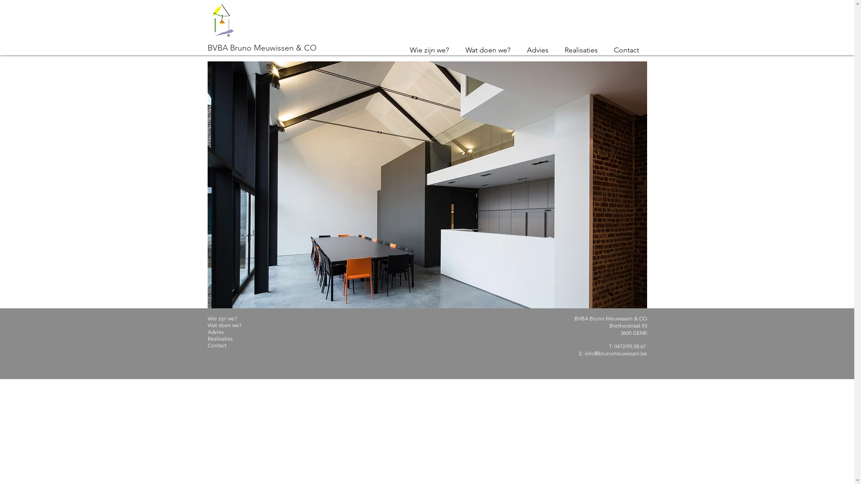 The width and height of the screenshot is (861, 484). I want to click on Wie zijn we?, so click(237, 318).